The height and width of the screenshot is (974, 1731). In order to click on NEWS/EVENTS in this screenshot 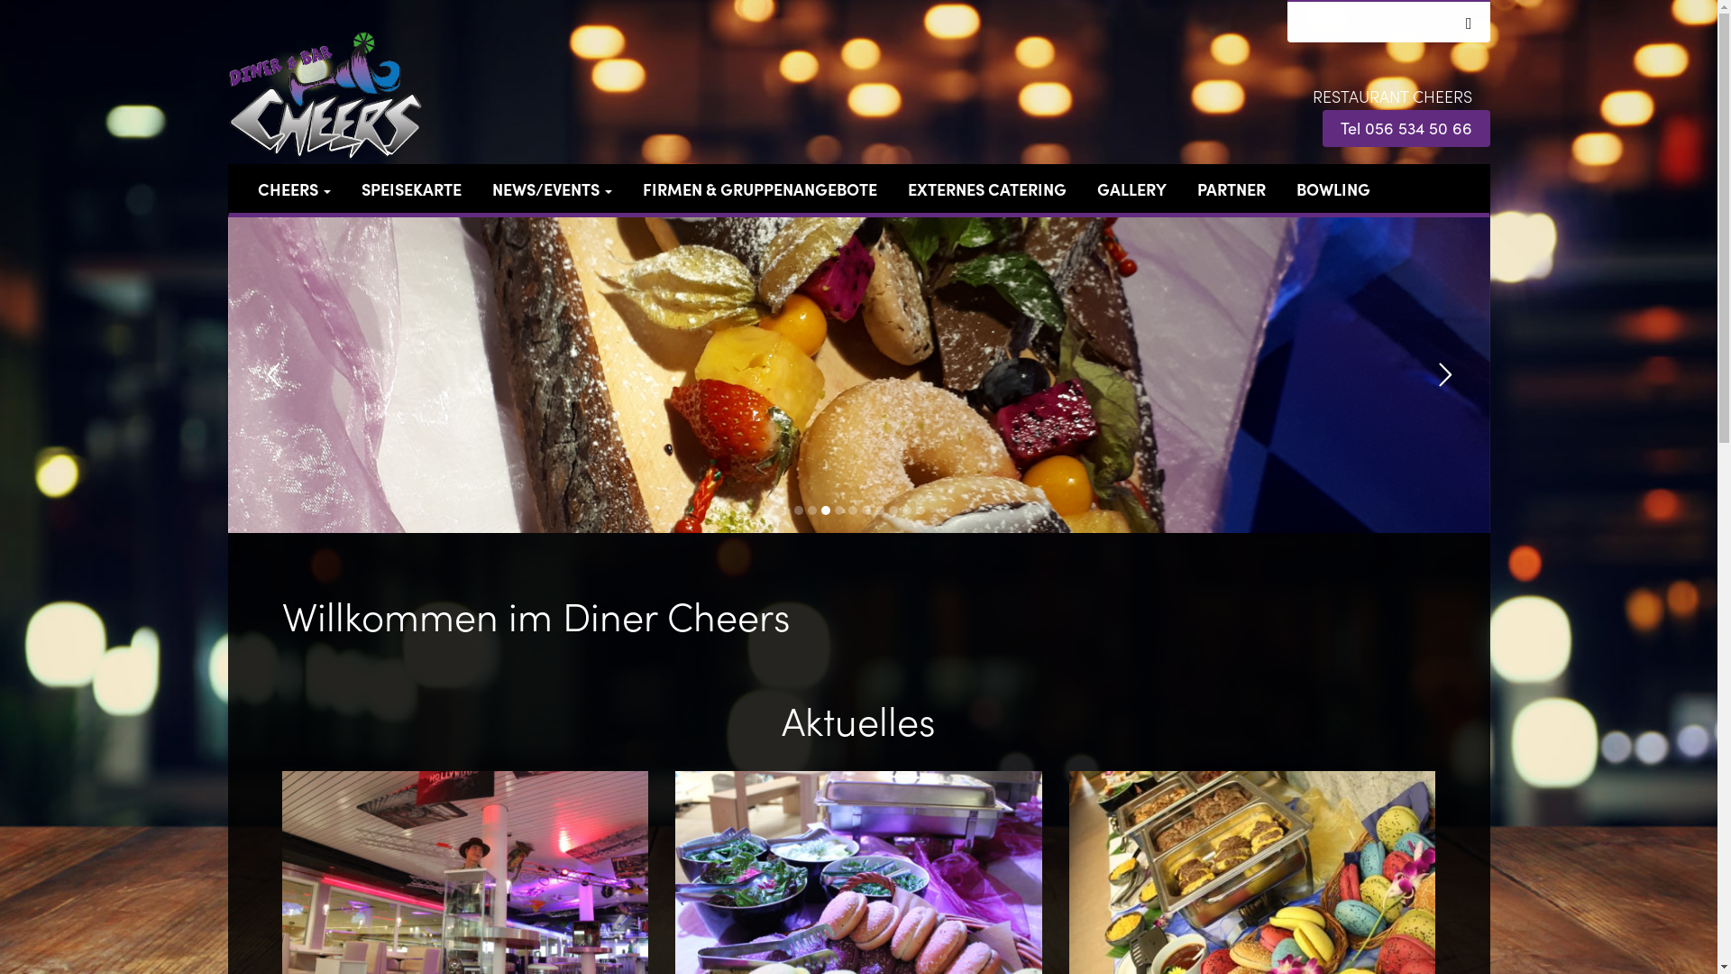, I will do `click(552, 189)`.